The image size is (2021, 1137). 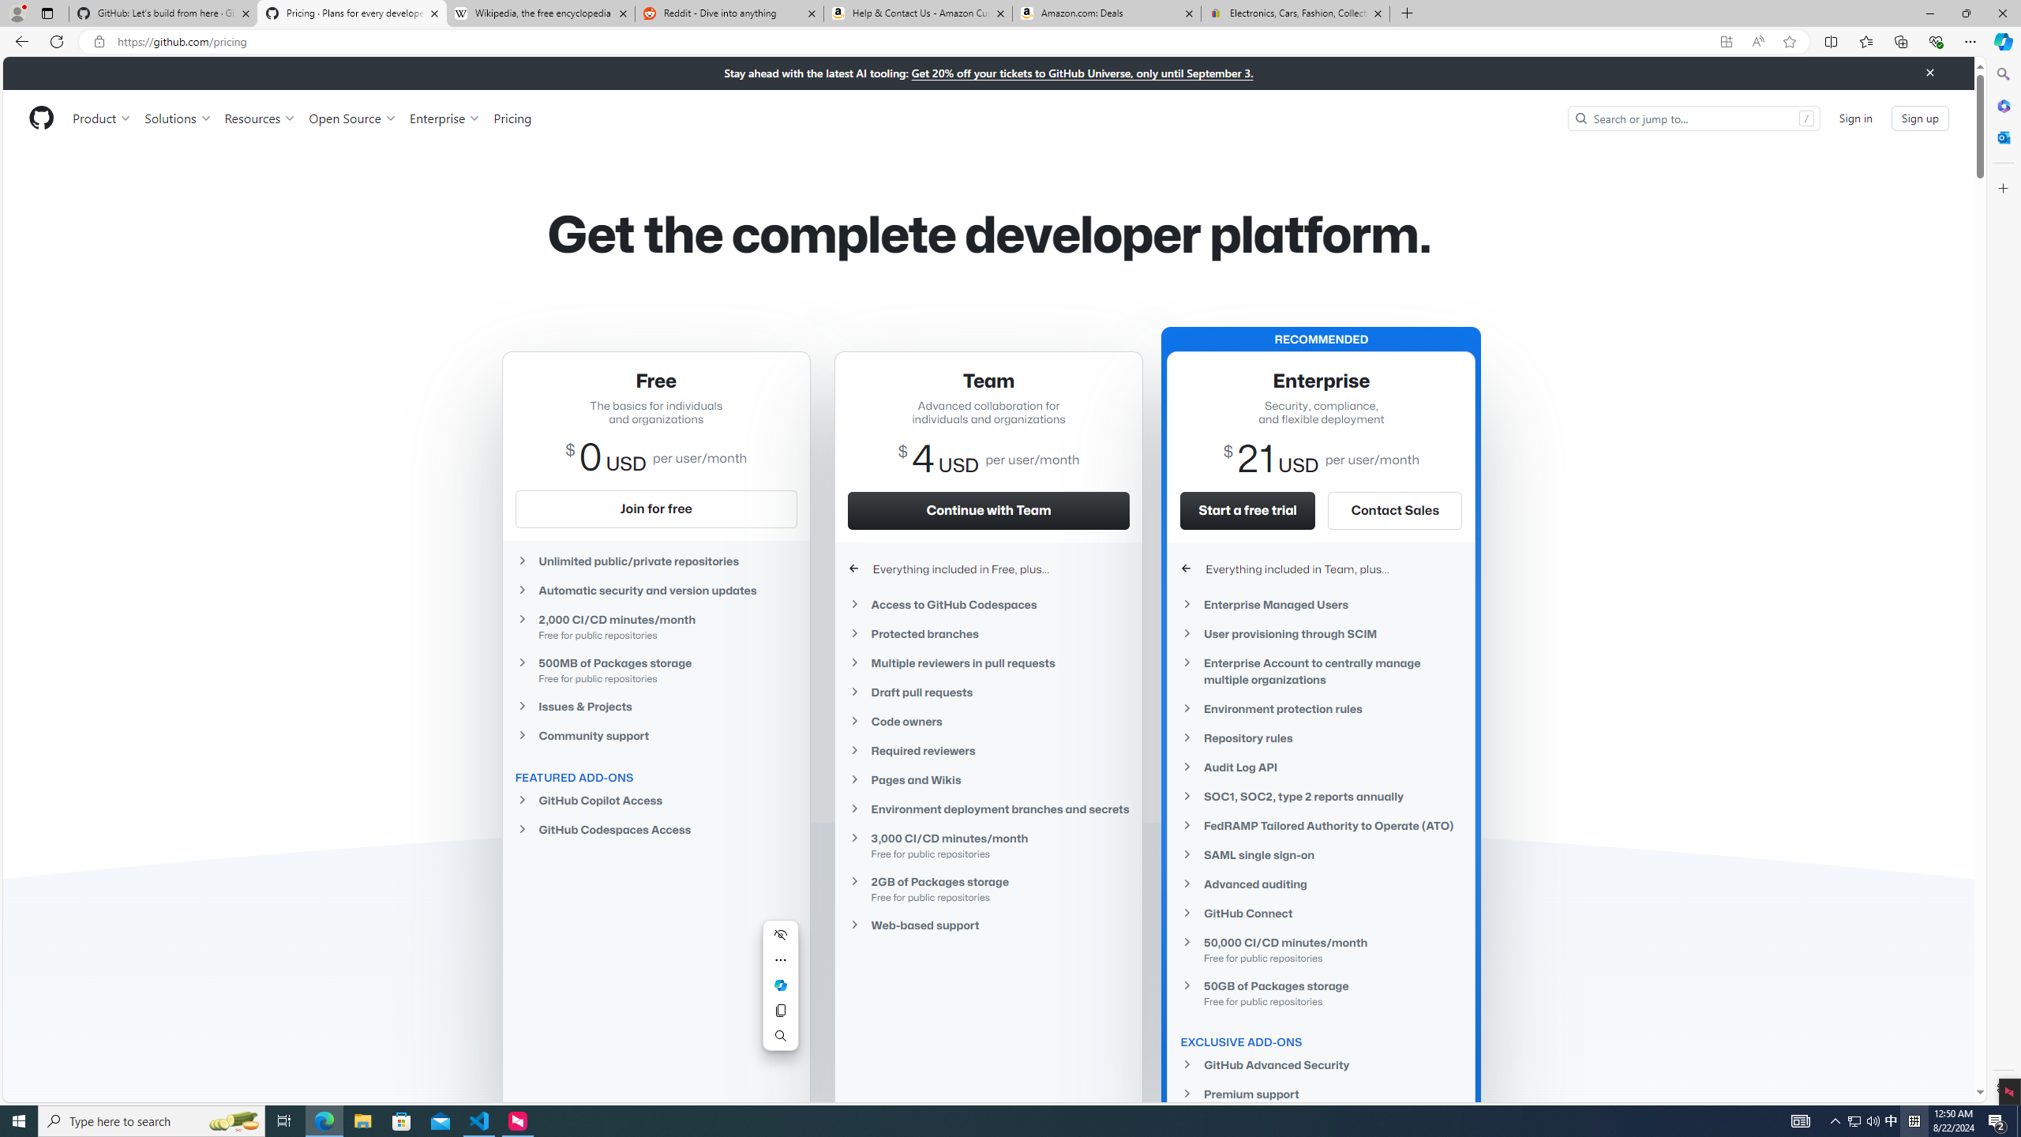 What do you see at coordinates (988, 663) in the screenshot?
I see `Multiple reviewers in pull requests` at bounding box center [988, 663].